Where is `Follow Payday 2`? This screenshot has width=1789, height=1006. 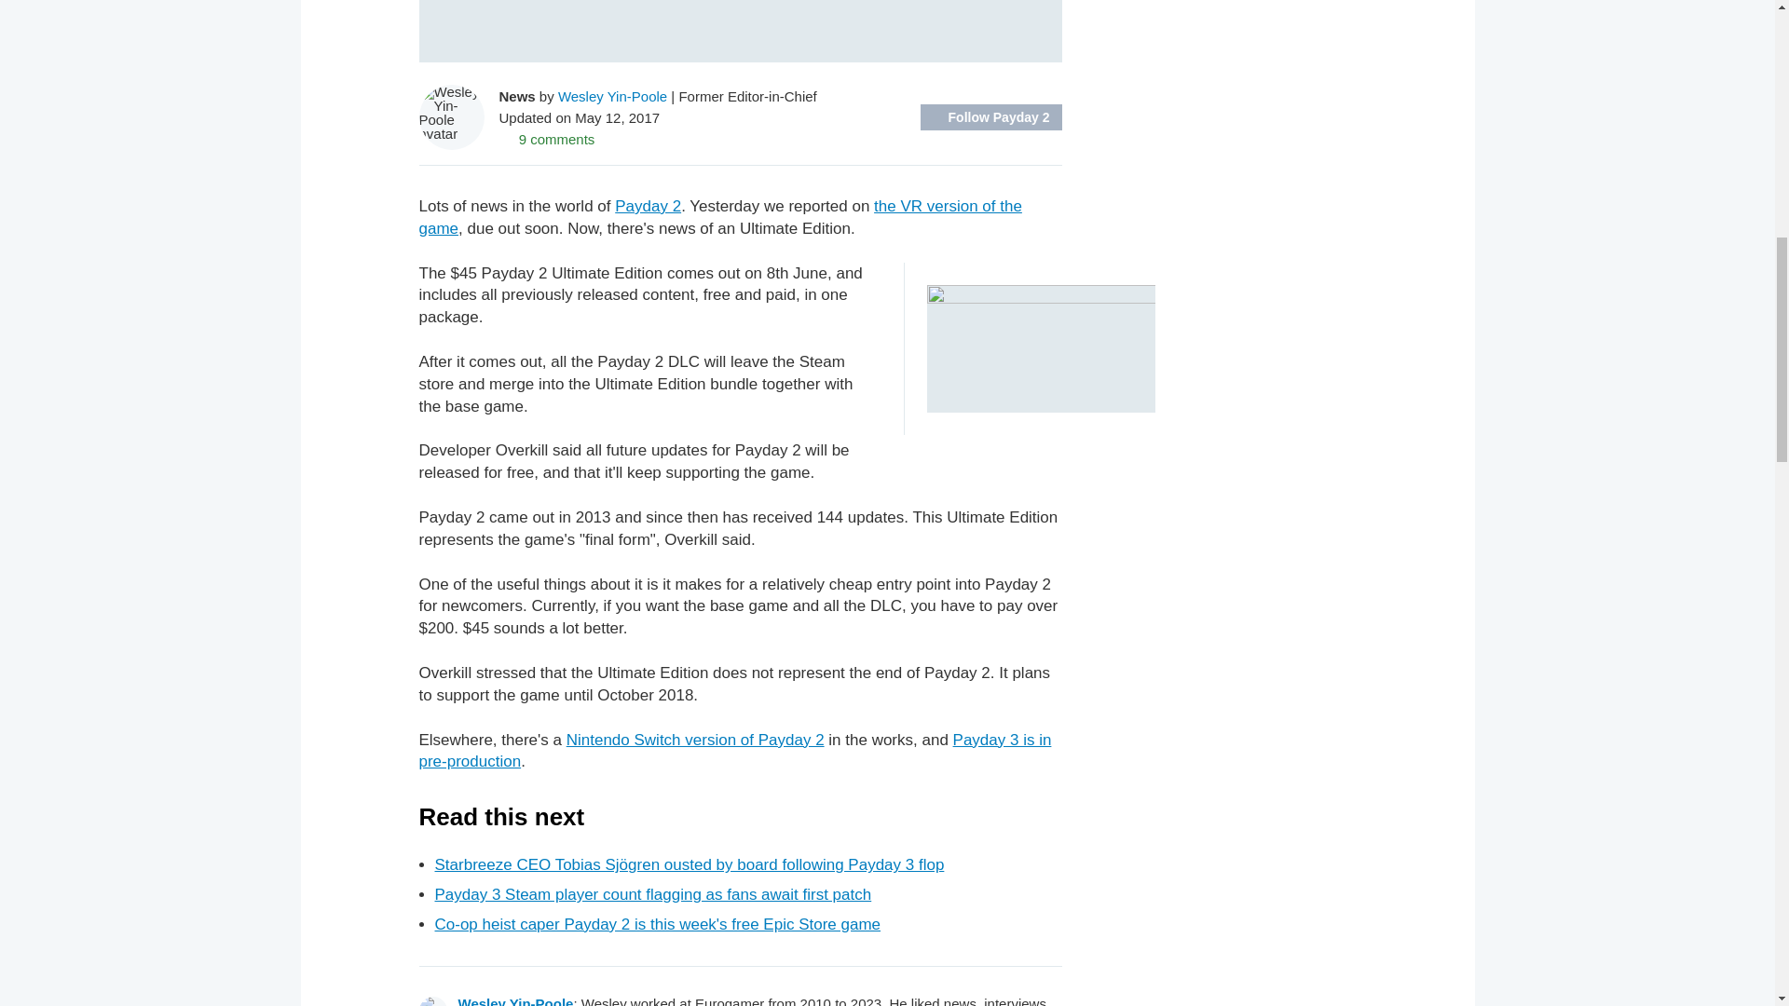
Follow Payday 2 is located at coordinates (991, 117).